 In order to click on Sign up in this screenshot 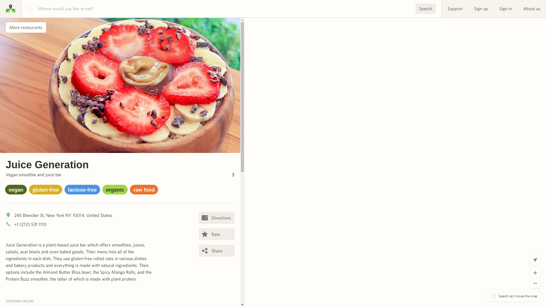, I will do `click(481, 9)`.